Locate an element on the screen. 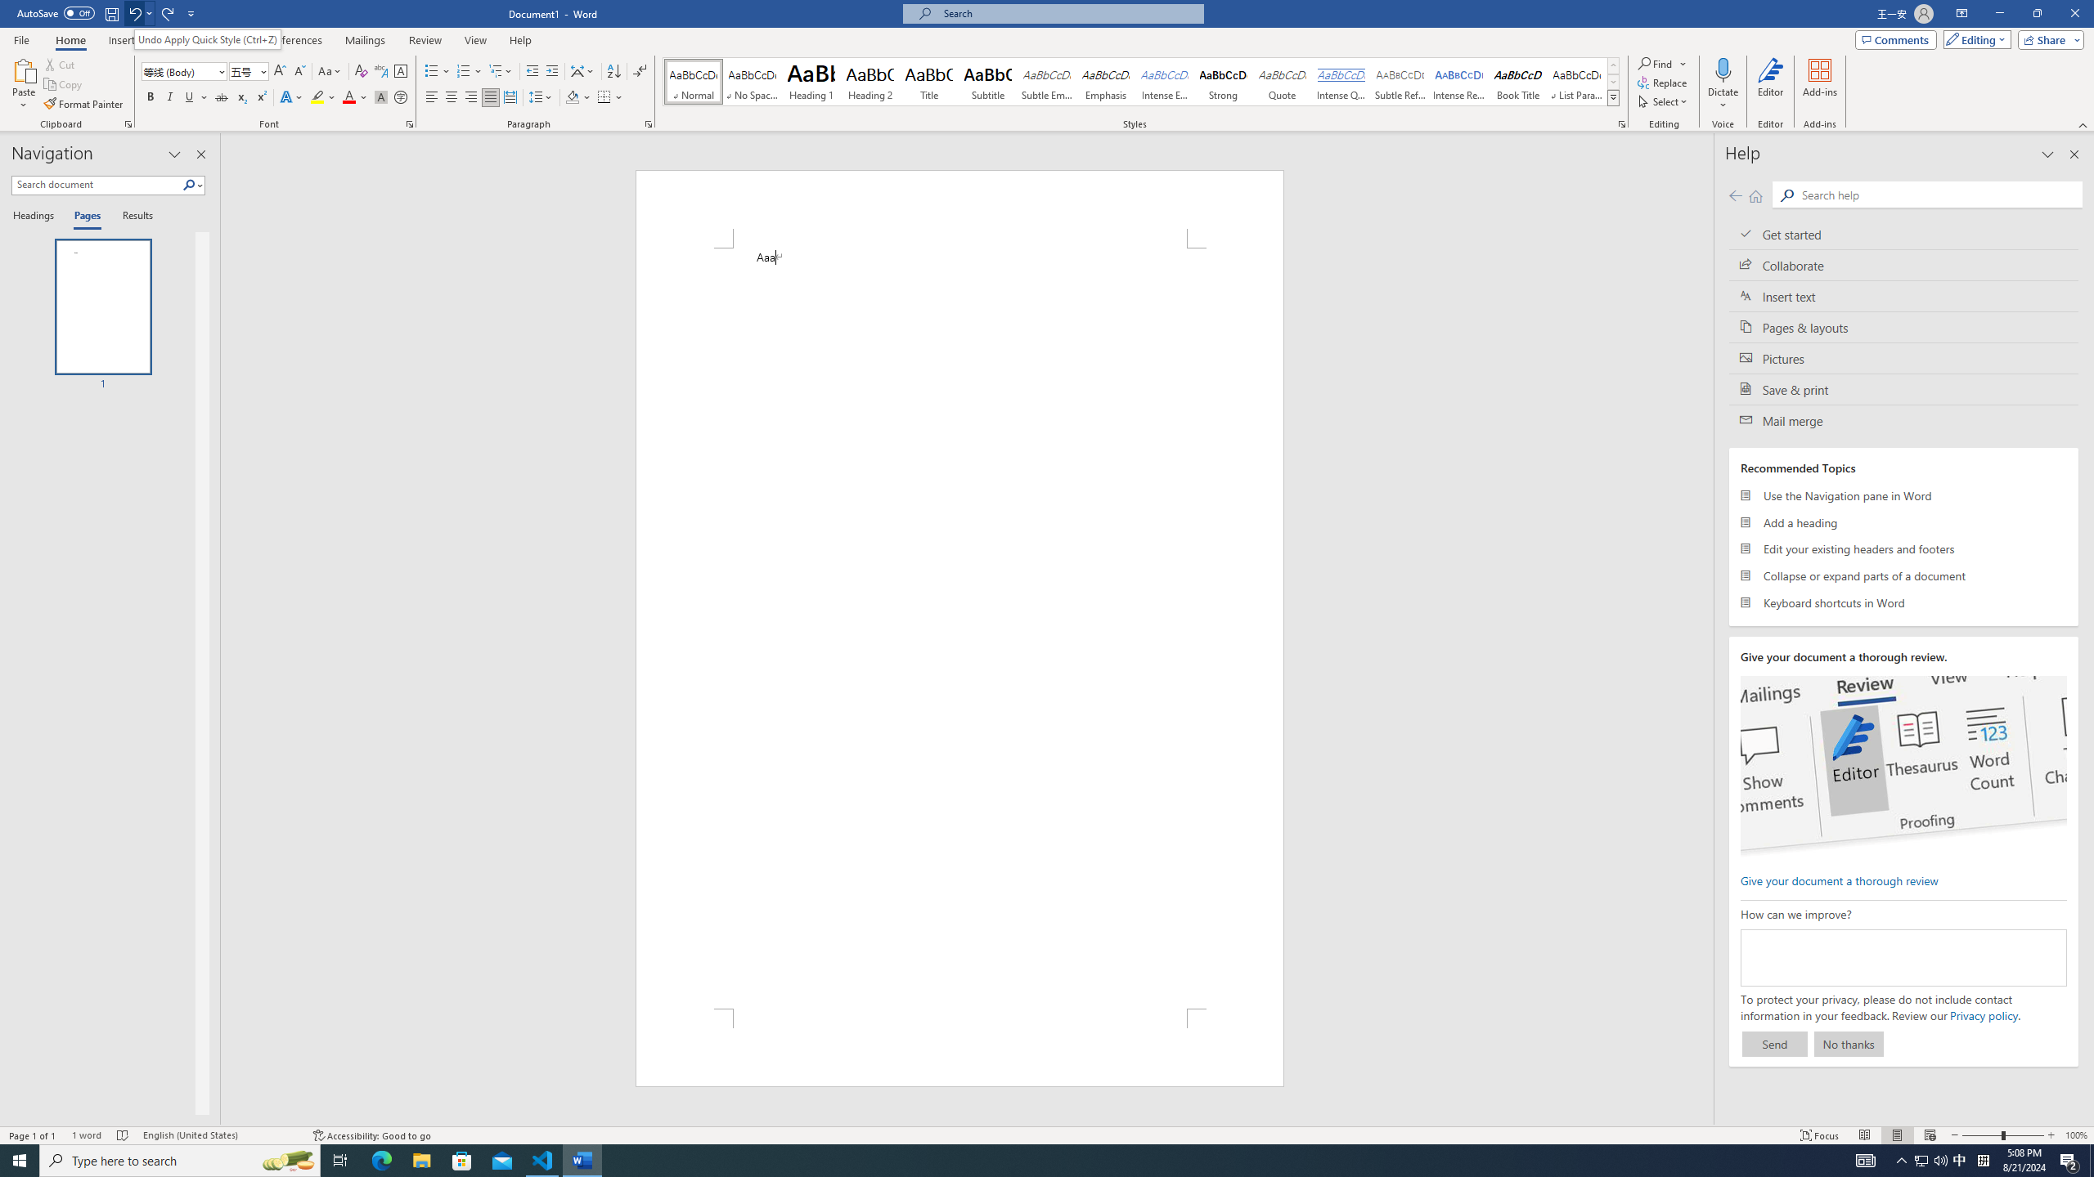 This screenshot has height=1177, width=2094. Heading 2 is located at coordinates (870, 82).